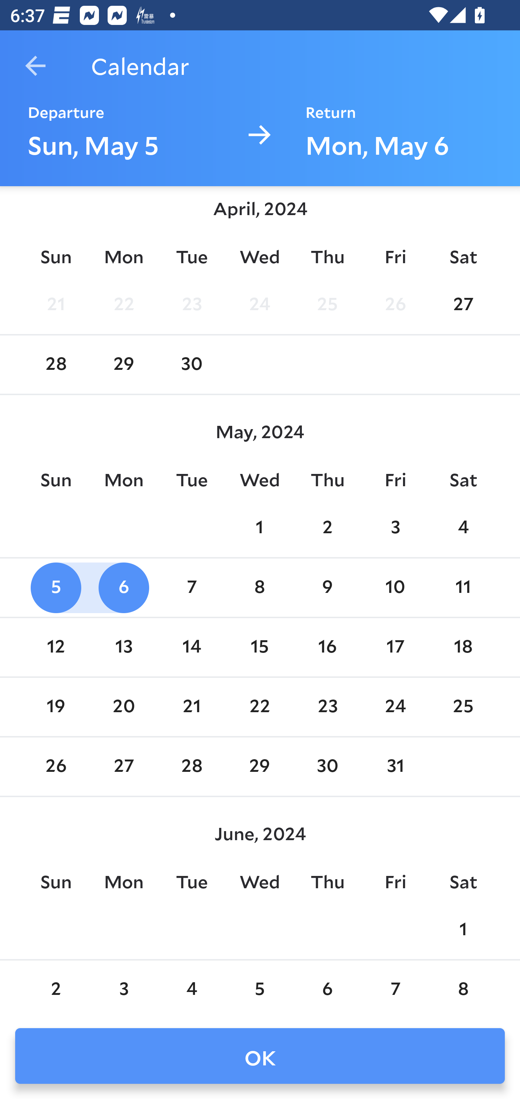 The height and width of the screenshot is (1099, 520). What do you see at coordinates (395, 529) in the screenshot?
I see `3` at bounding box center [395, 529].